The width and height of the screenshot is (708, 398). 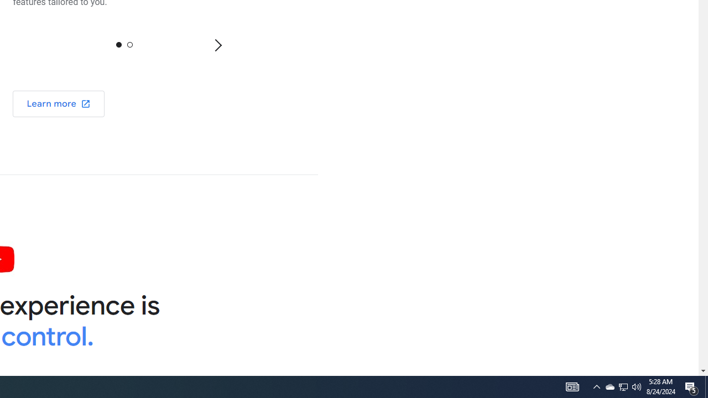 I want to click on 0, so click(x=118, y=44).